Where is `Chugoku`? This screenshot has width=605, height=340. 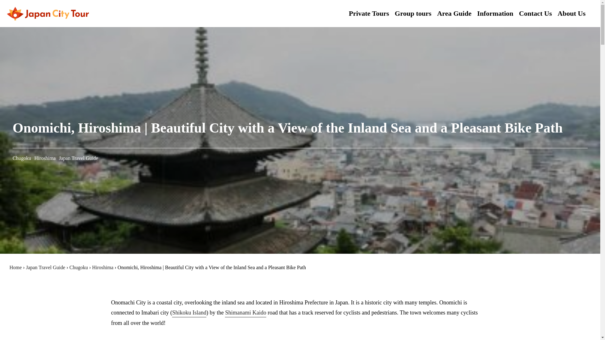 Chugoku is located at coordinates (78, 267).